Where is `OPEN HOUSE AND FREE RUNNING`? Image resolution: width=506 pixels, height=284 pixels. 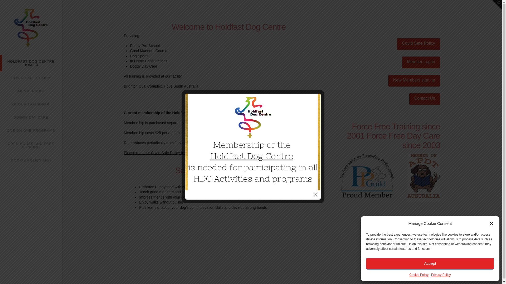
OPEN HOUSE AND FREE RUNNING is located at coordinates (31, 145).